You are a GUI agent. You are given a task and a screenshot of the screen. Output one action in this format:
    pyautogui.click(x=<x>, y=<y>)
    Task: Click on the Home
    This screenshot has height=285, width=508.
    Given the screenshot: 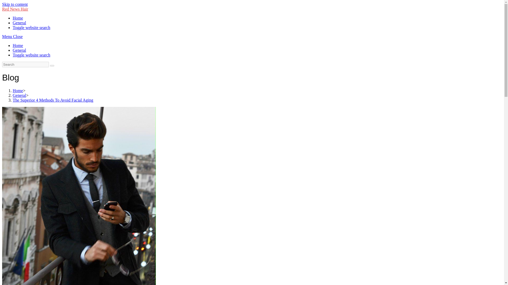 What is the action you would take?
    pyautogui.click(x=18, y=91)
    